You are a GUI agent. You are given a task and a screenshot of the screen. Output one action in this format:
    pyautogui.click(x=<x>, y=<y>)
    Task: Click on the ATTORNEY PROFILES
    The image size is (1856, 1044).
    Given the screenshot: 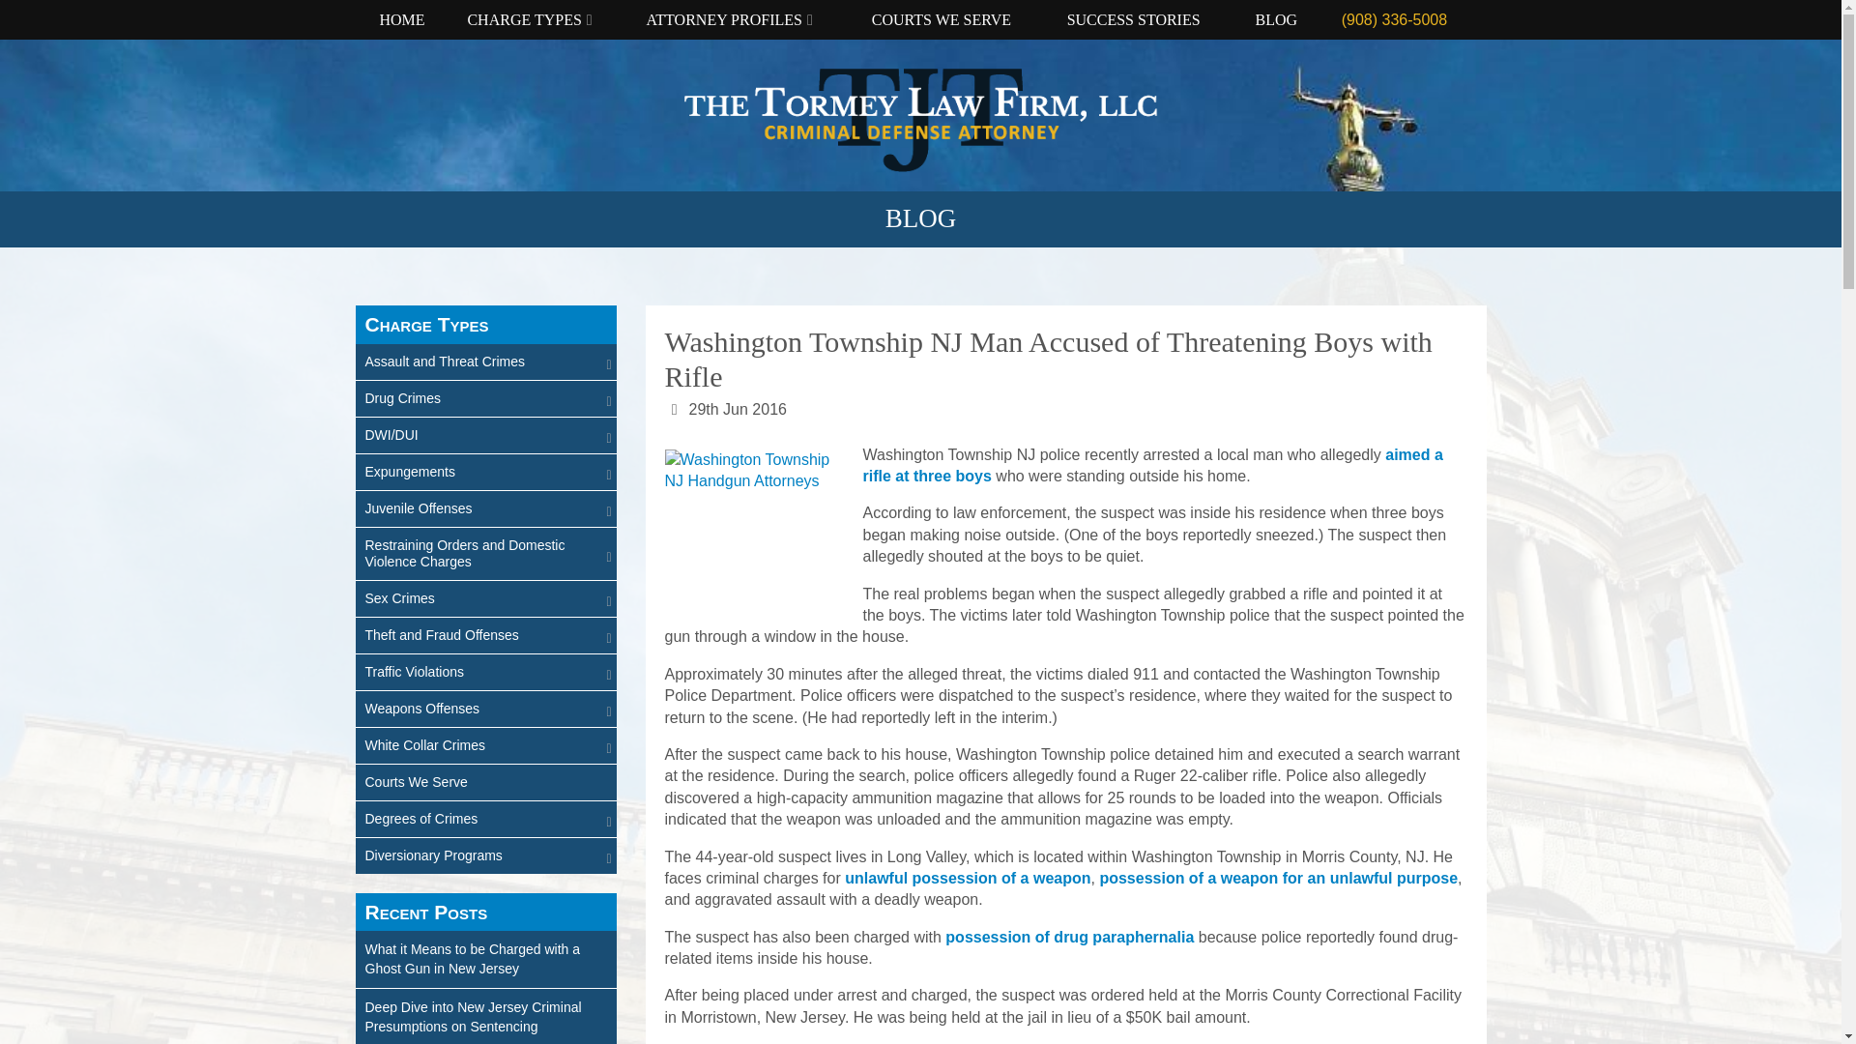 What is the action you would take?
    pyautogui.click(x=740, y=19)
    